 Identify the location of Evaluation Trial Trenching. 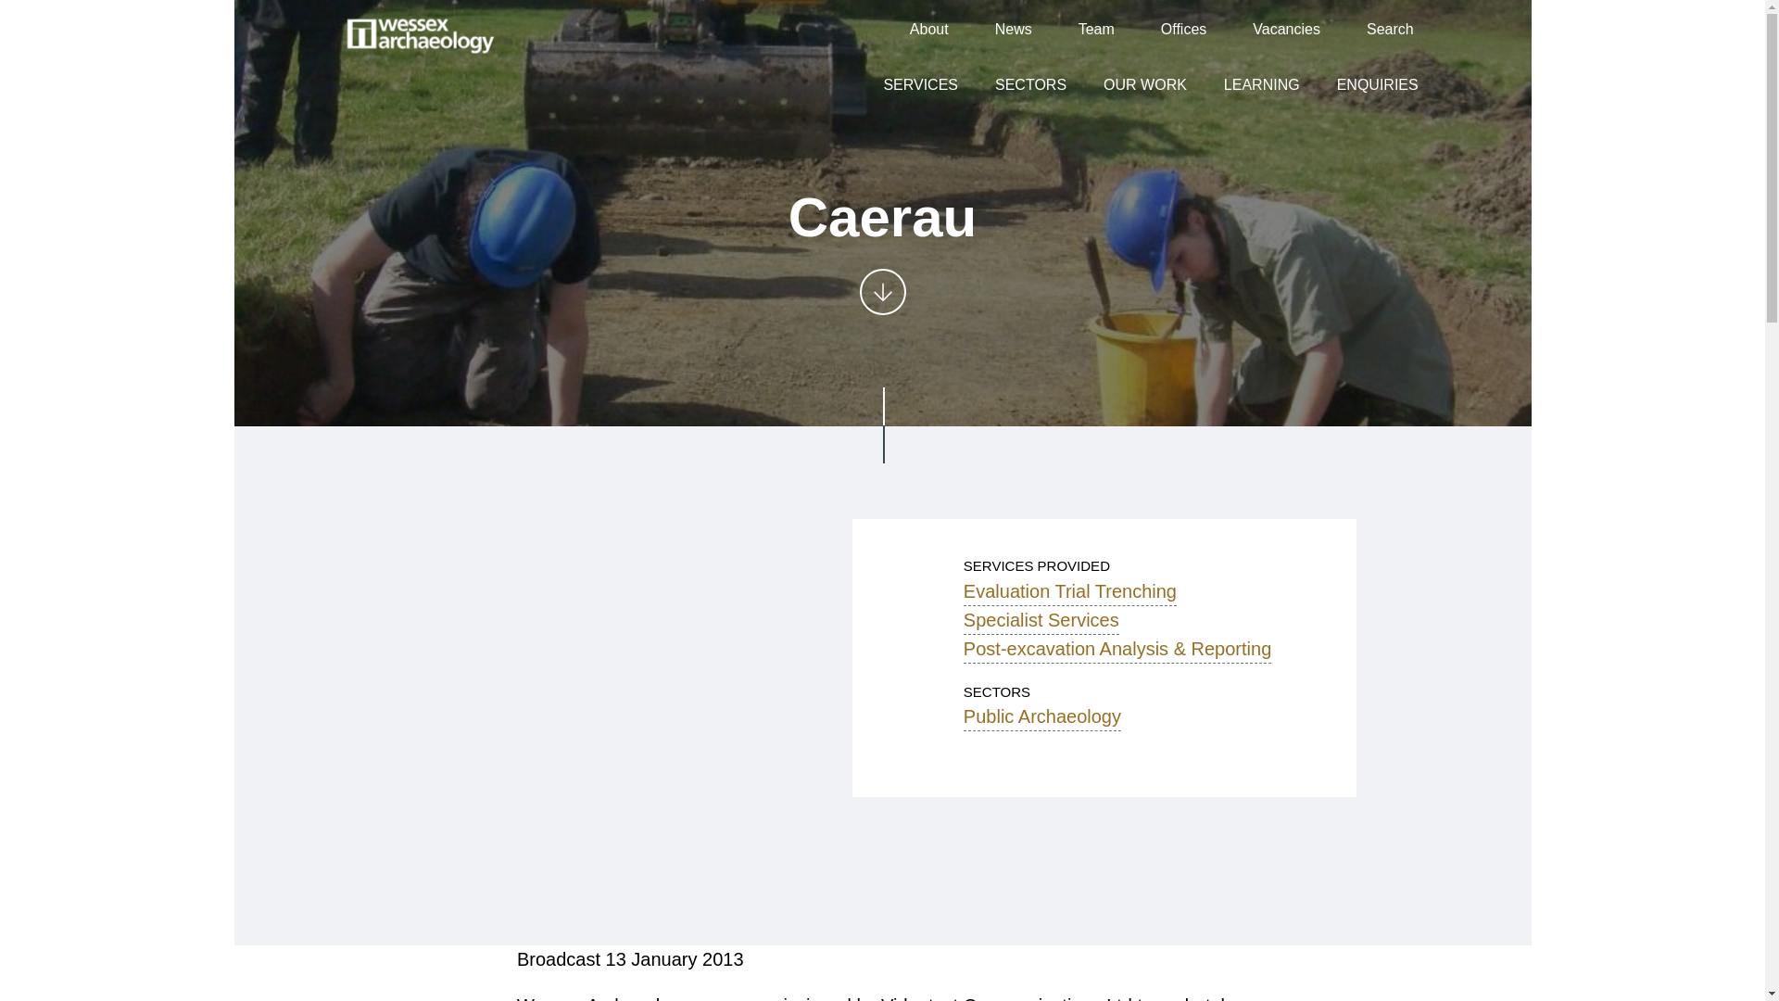
(1069, 591).